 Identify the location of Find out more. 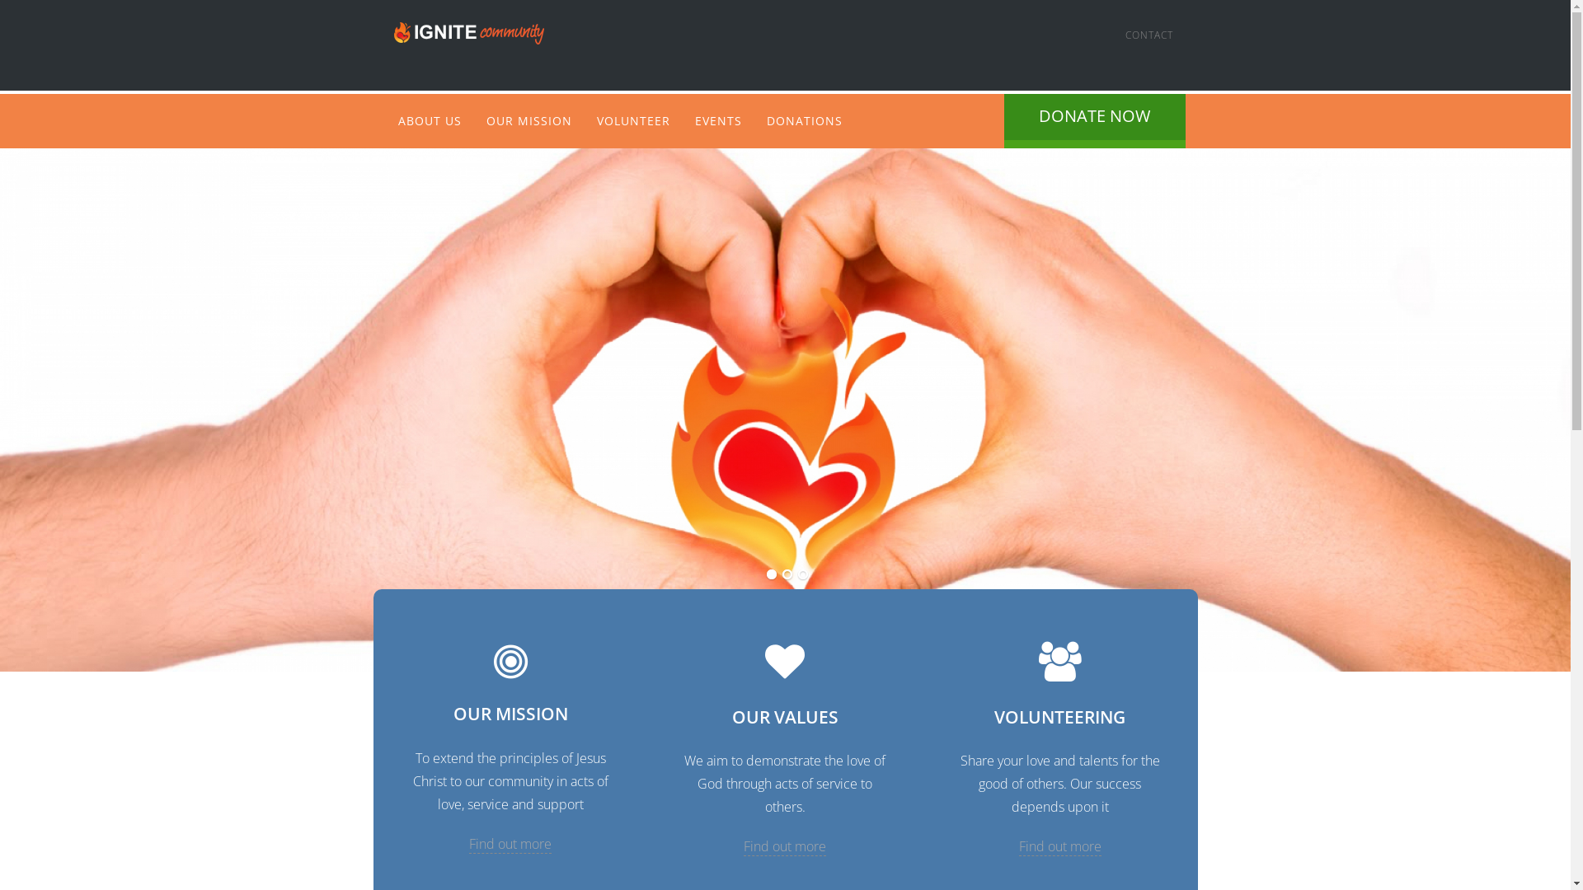
(785, 847).